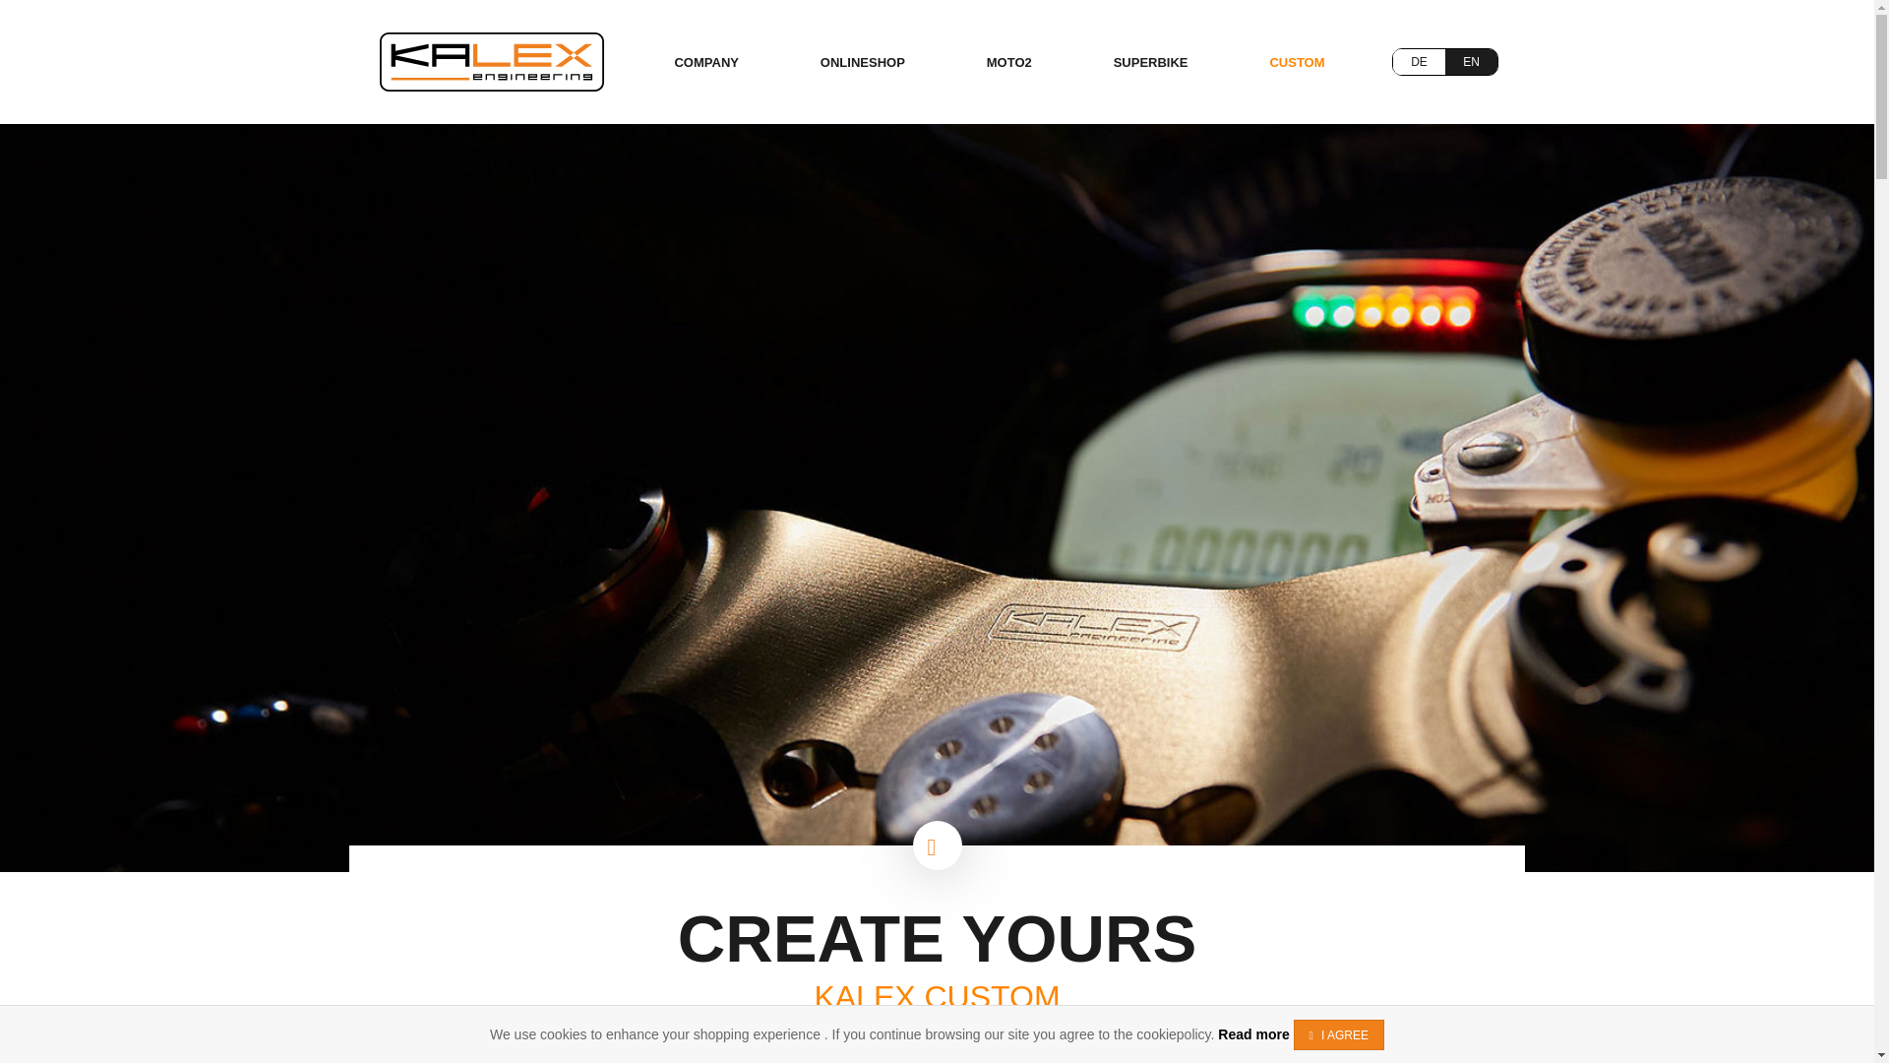 The height and width of the screenshot is (1063, 1889). I want to click on CUSTOM, so click(1297, 63).